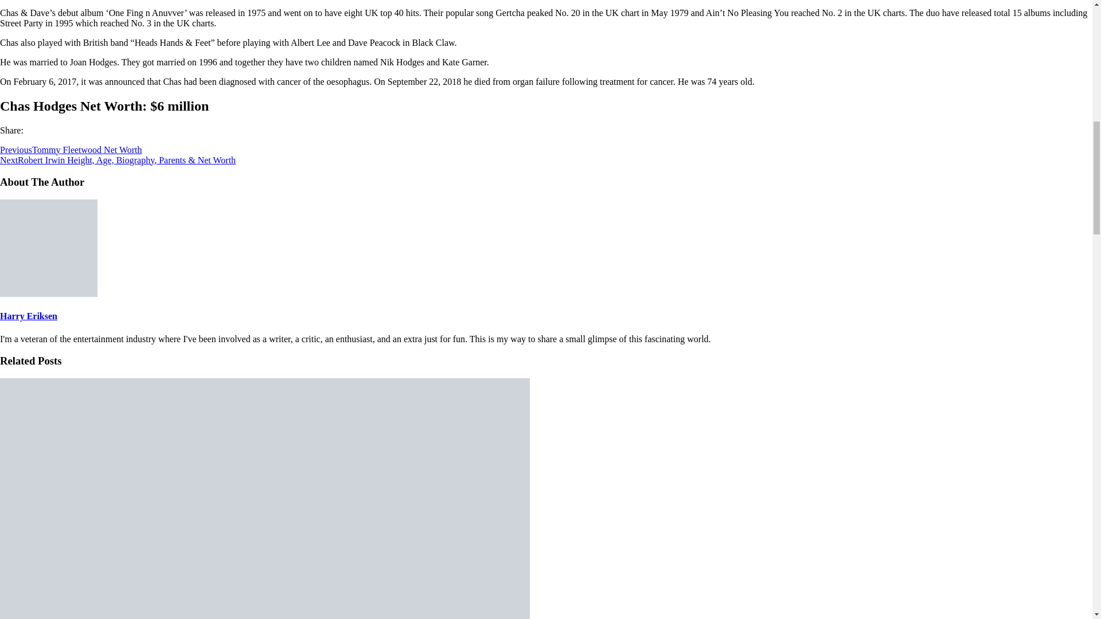 The image size is (1101, 619). Describe the element at coordinates (29, 316) in the screenshot. I see `Harry Eriksen` at that location.